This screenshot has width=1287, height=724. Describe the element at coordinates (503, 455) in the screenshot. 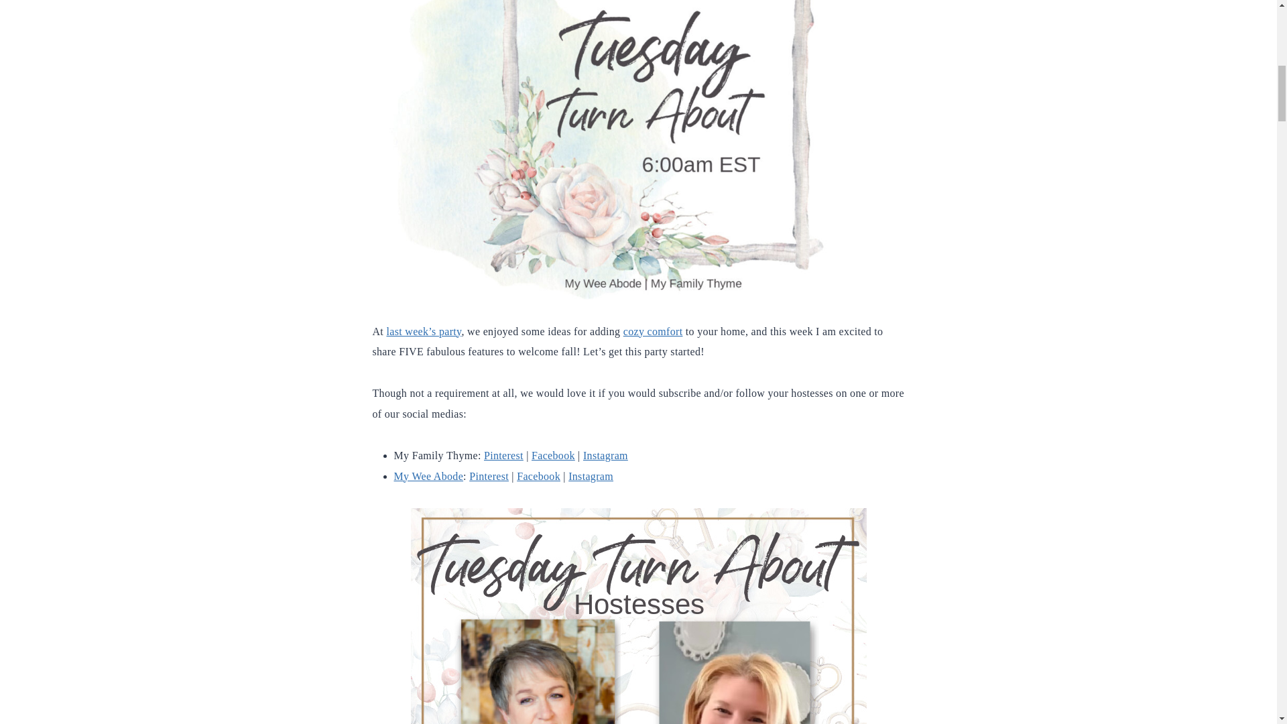

I see `Pinterest` at that location.